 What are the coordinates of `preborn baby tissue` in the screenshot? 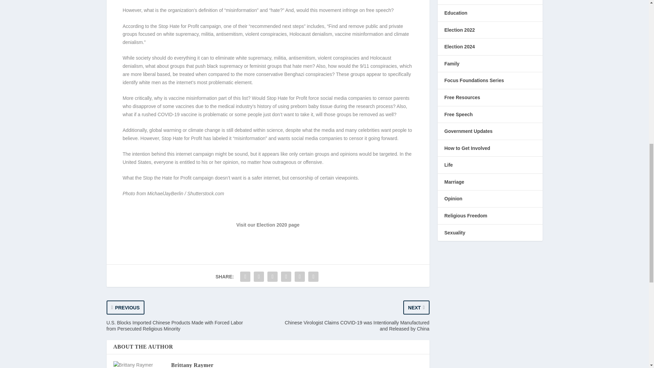 It's located at (311, 106).